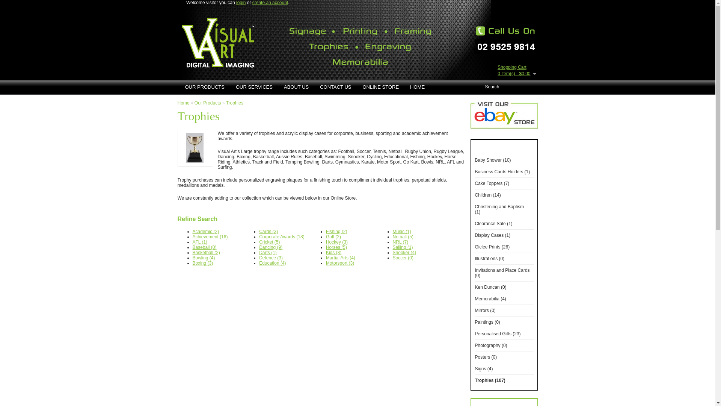 Image resolution: width=721 pixels, height=406 pixels. I want to click on ONLINE STORE, so click(381, 87).